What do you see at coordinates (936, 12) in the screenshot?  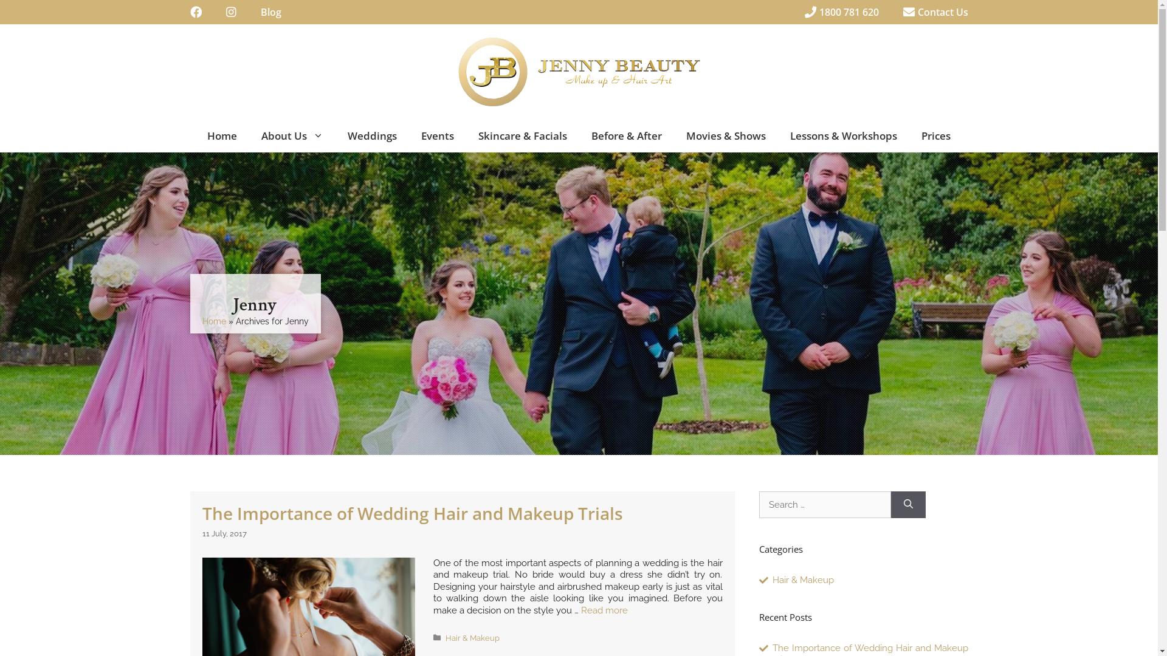 I see `Contact Us` at bounding box center [936, 12].